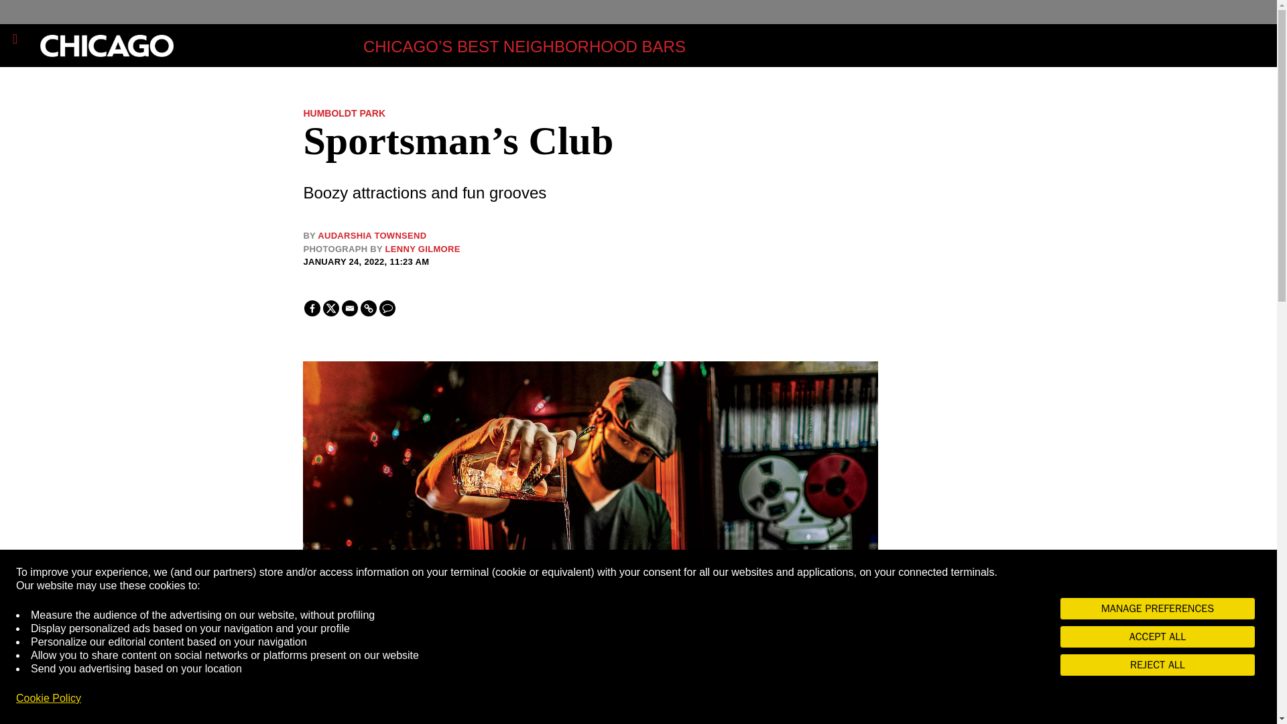  What do you see at coordinates (48, 699) in the screenshot?
I see `Cookie Policy` at bounding box center [48, 699].